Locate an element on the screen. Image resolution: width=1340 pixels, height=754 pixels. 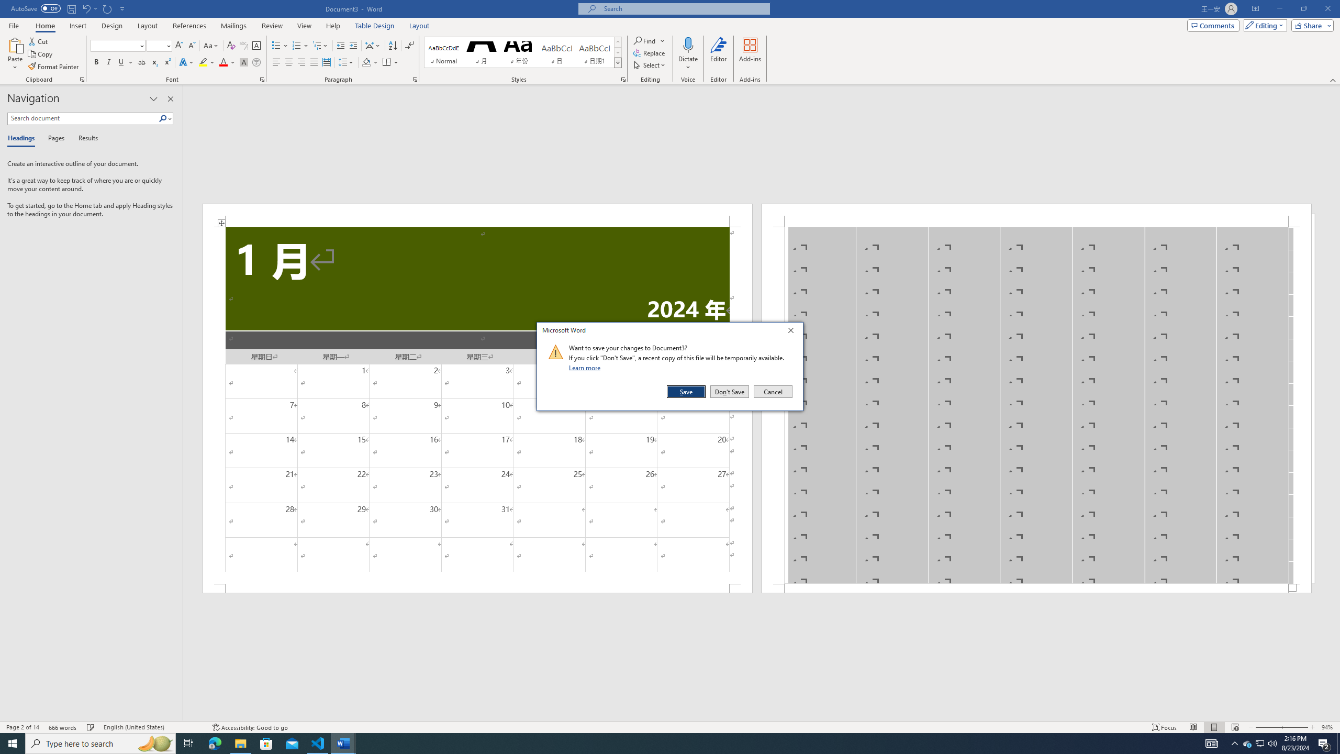
Multilevel List is located at coordinates (320, 46).